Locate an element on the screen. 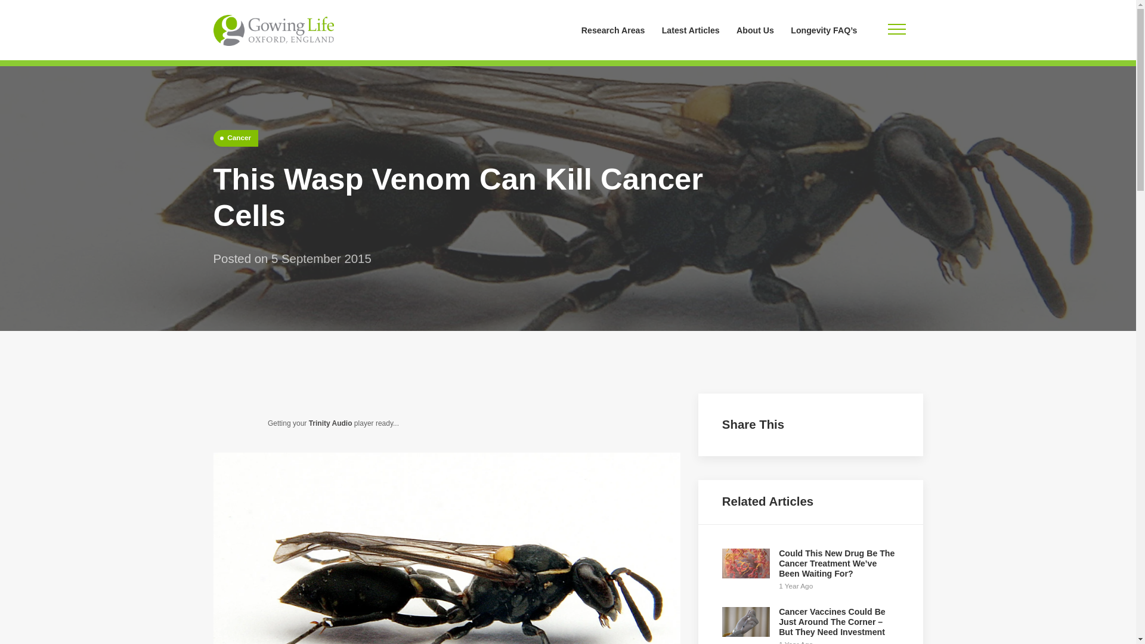 The height and width of the screenshot is (644, 1145). Research Areas is located at coordinates (613, 30).